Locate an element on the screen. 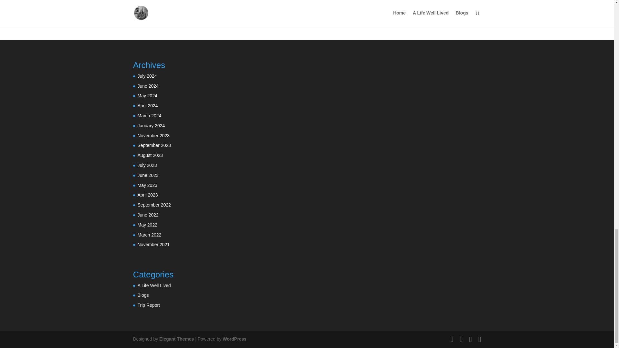  Elegant Themes is located at coordinates (176, 339).